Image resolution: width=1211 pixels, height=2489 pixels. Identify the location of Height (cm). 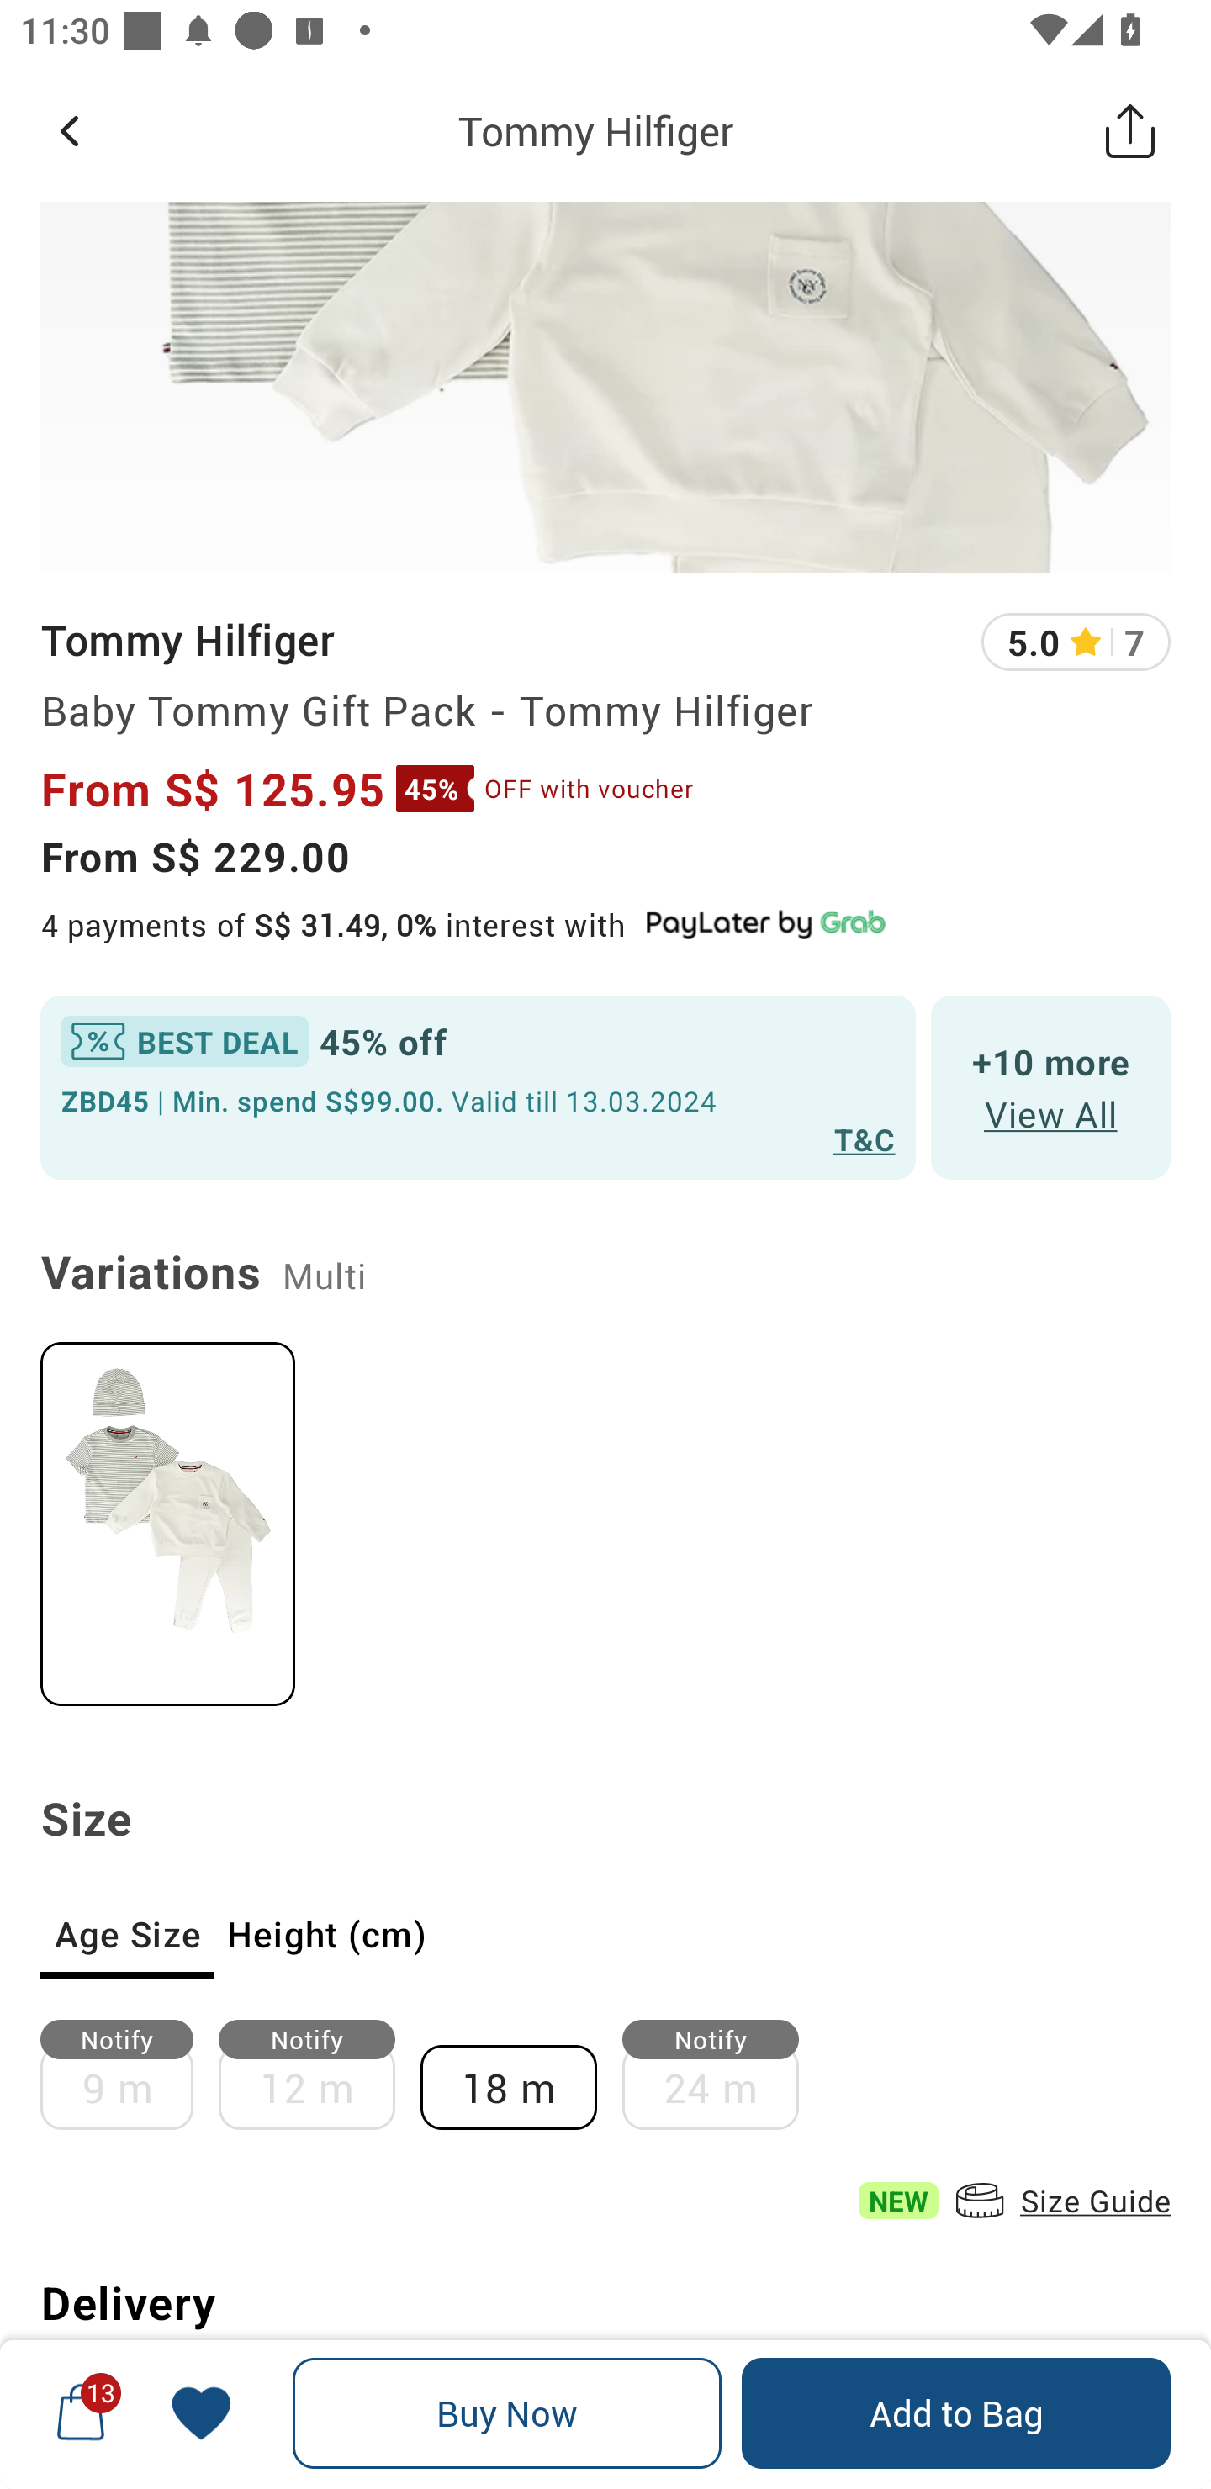
(326, 1934).